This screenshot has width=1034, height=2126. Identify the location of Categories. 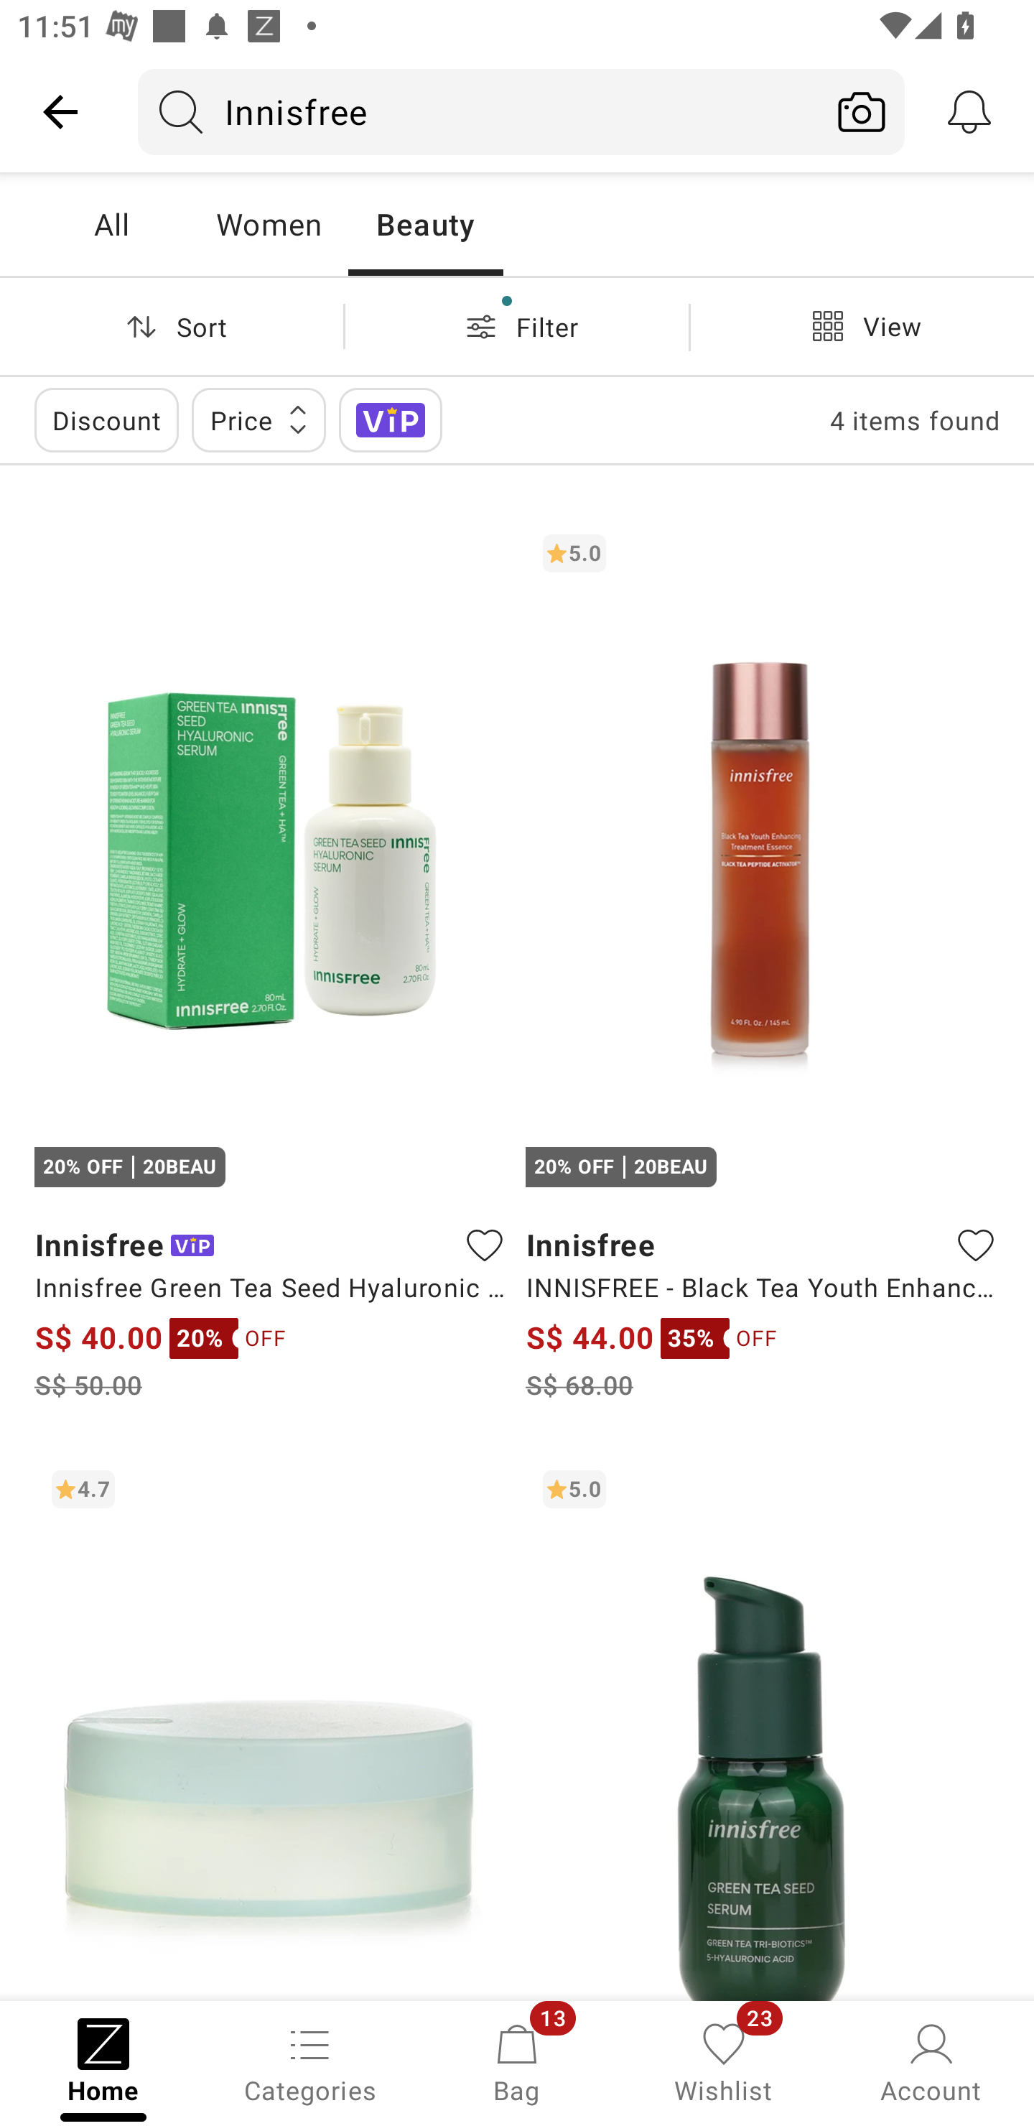
(310, 2061).